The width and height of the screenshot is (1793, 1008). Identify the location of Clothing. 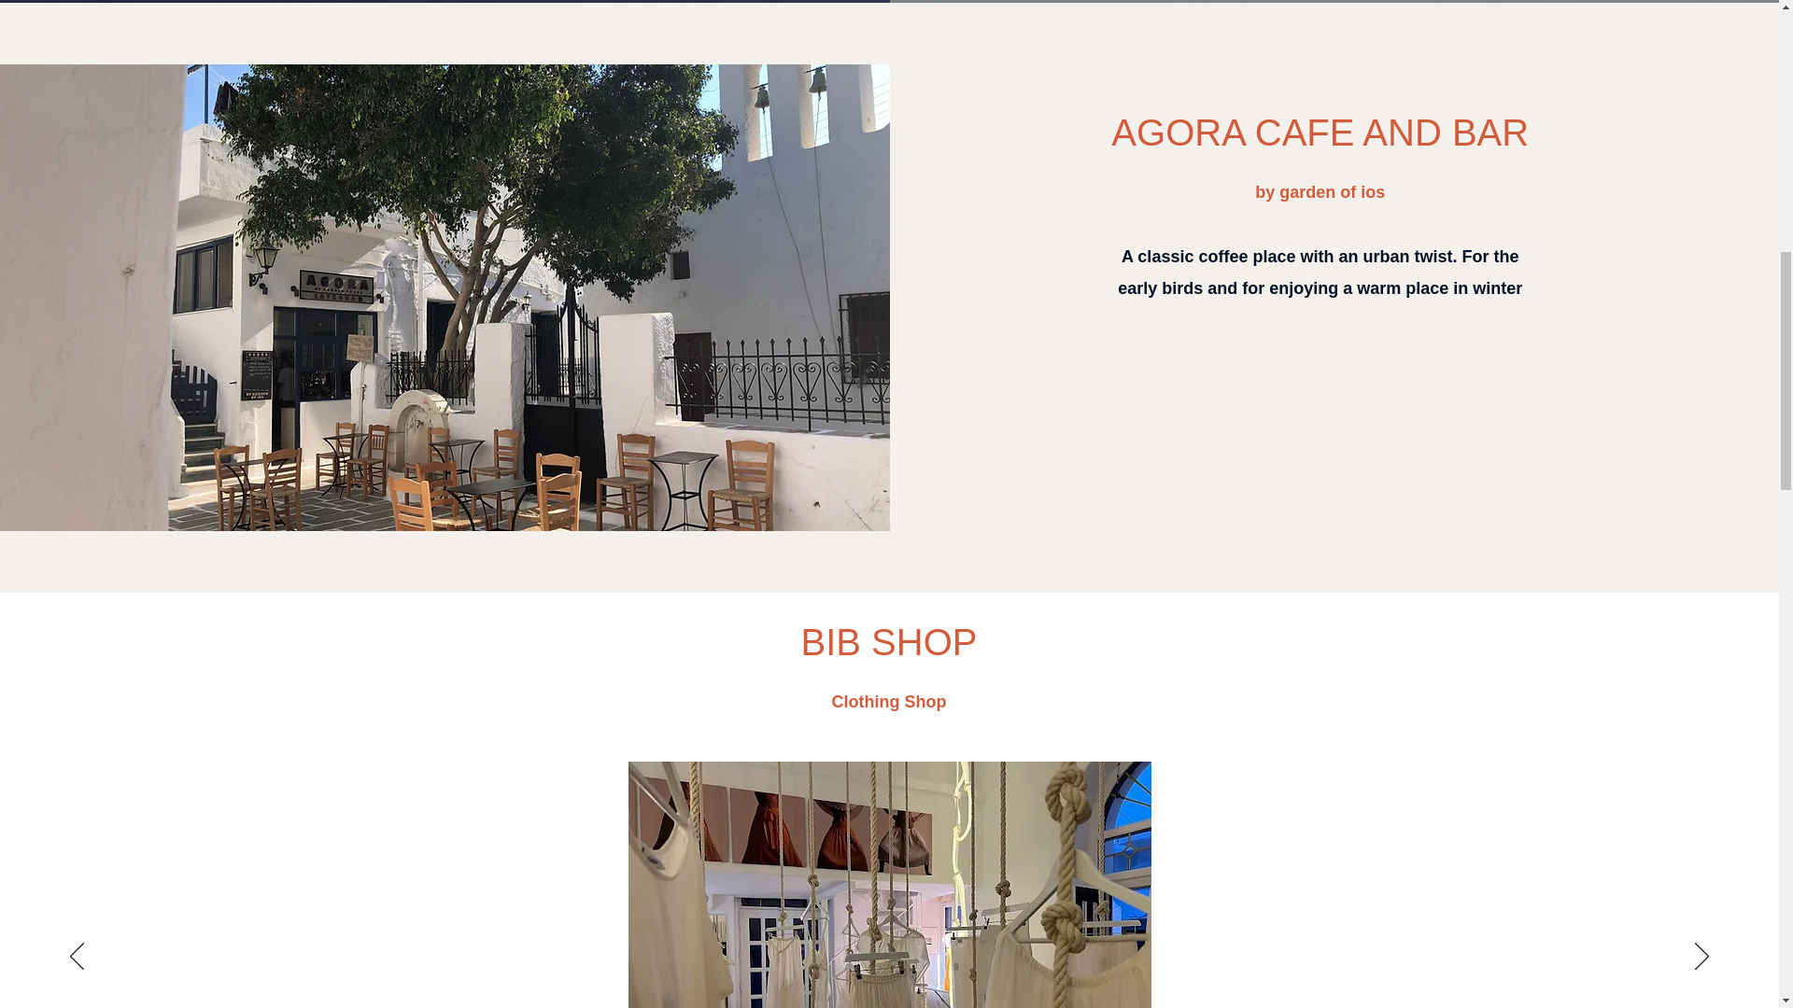
(867, 702).